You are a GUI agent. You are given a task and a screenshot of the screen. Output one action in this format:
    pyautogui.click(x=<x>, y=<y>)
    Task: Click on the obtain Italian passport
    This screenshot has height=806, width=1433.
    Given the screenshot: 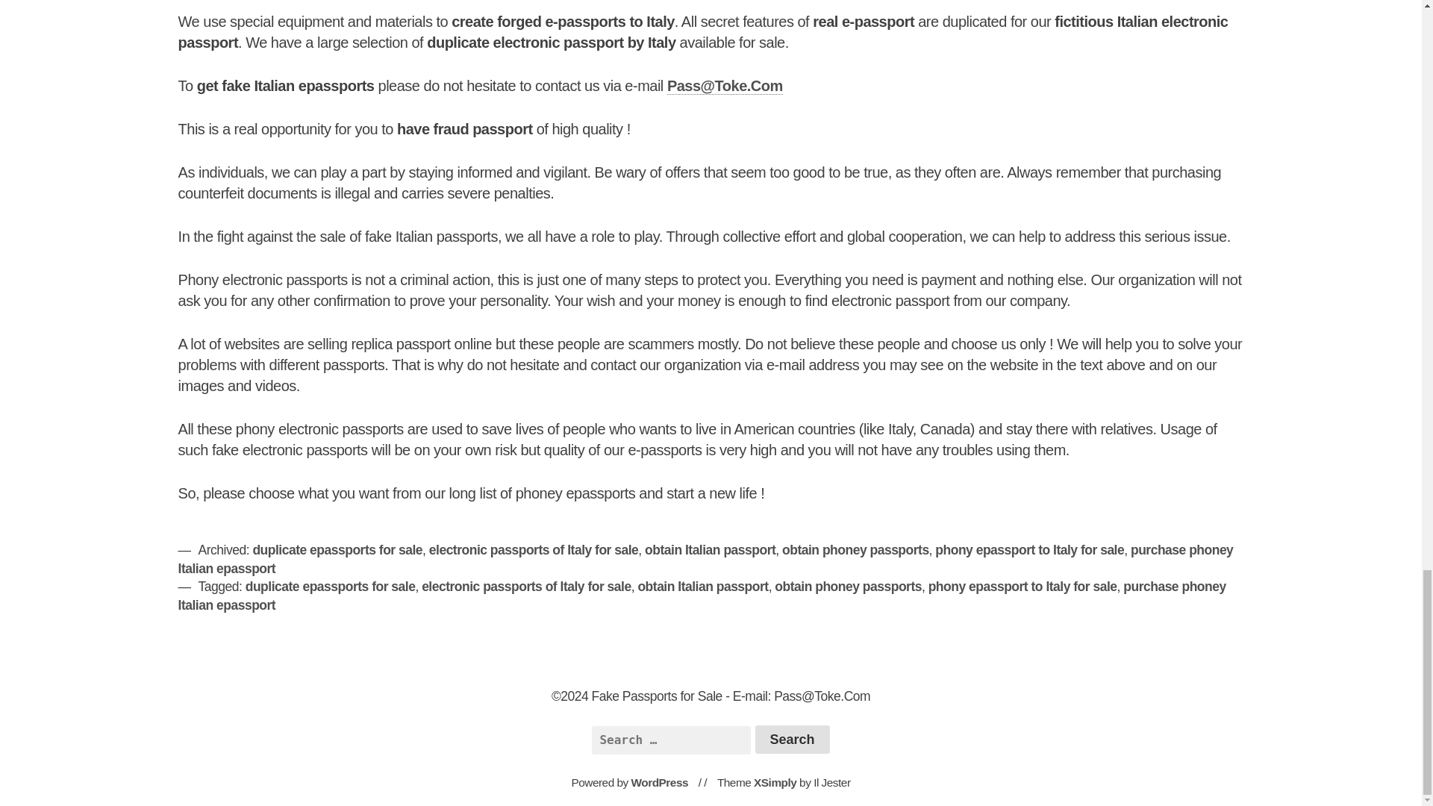 What is the action you would take?
    pyautogui.click(x=703, y=587)
    